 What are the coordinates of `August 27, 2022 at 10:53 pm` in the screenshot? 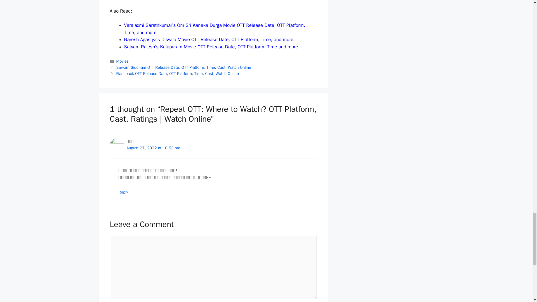 It's located at (153, 148).